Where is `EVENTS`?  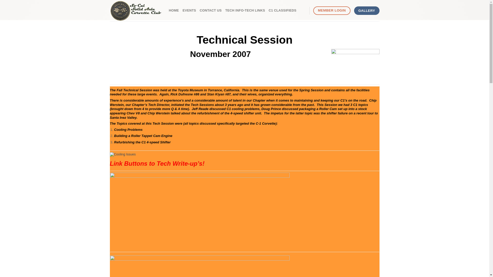 EVENTS is located at coordinates (189, 10).